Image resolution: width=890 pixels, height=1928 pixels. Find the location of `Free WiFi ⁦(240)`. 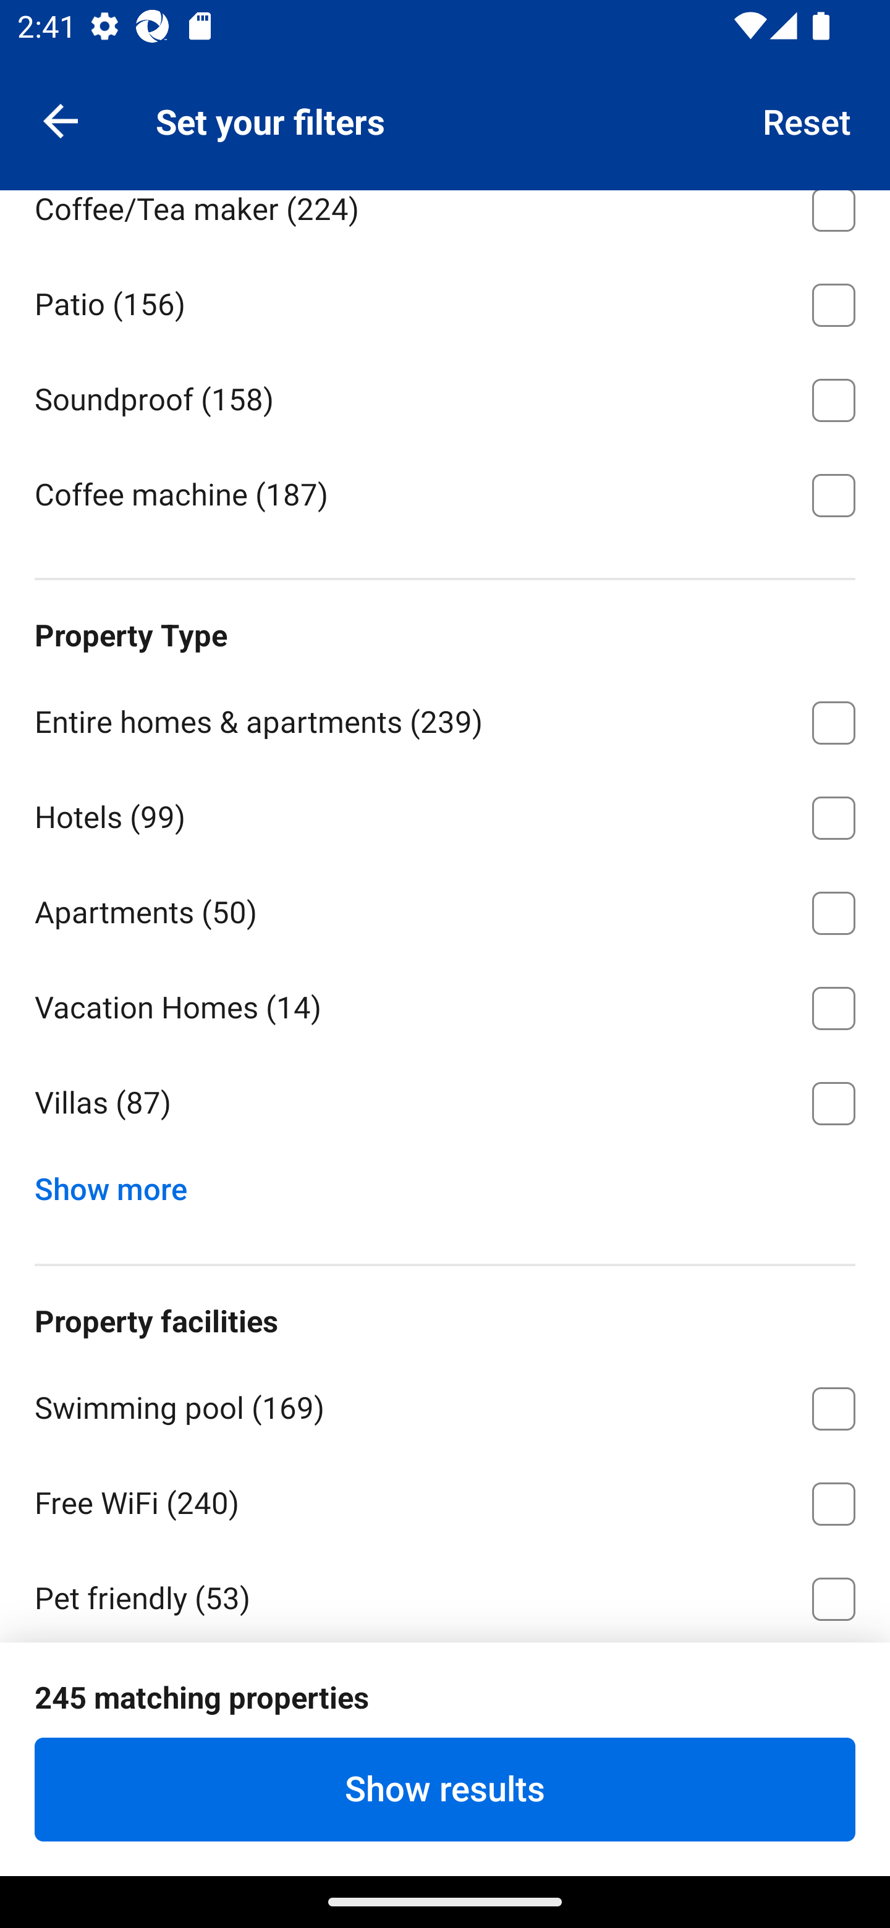

Free WiFi ⁦(240) is located at coordinates (445, 1500).